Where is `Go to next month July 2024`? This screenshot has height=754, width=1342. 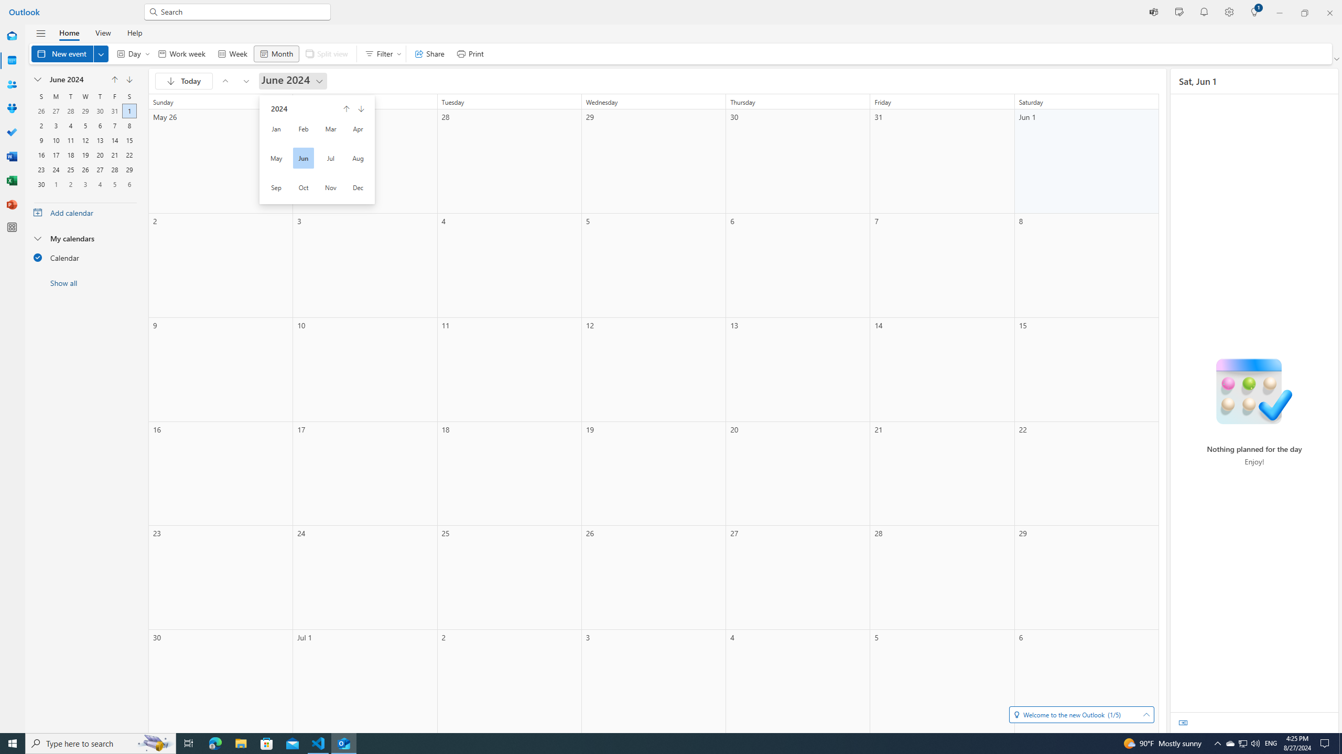
Go to next month July 2024 is located at coordinates (246, 81).